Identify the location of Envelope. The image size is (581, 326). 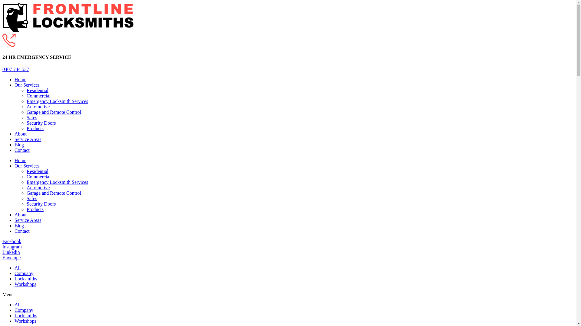
(11, 258).